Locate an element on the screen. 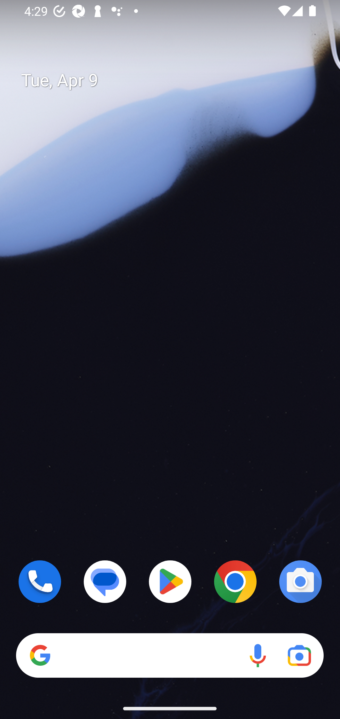 The height and width of the screenshot is (719, 340). Play Store is located at coordinates (170, 582).